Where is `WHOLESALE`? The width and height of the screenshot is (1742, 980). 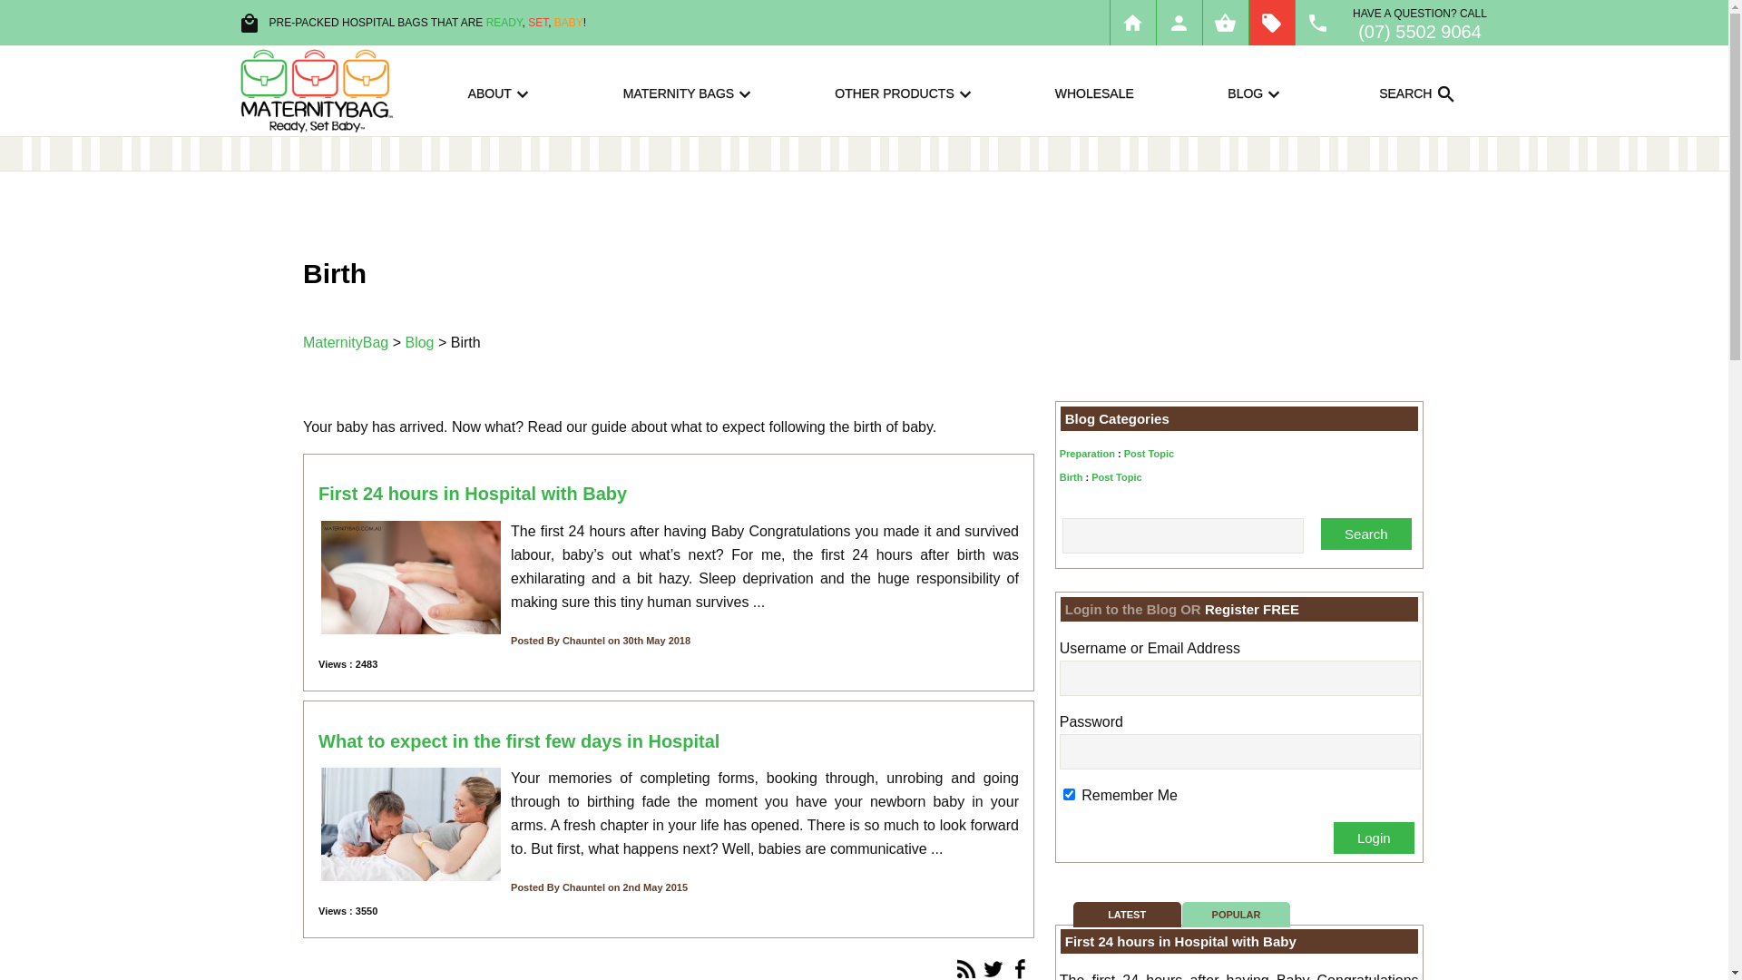
WHOLESALE is located at coordinates (1094, 93).